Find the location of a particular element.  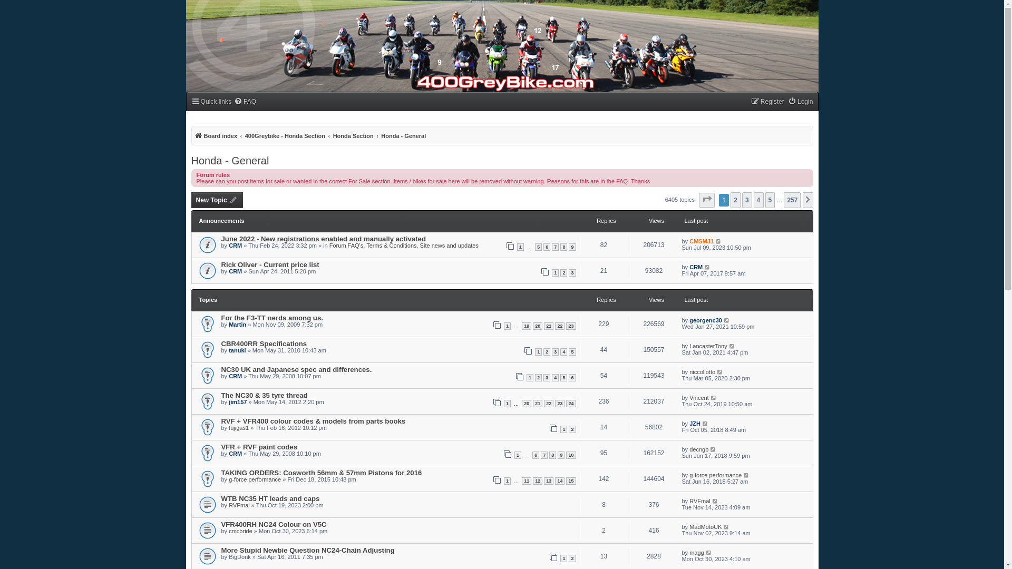

9 is located at coordinates (561, 455).